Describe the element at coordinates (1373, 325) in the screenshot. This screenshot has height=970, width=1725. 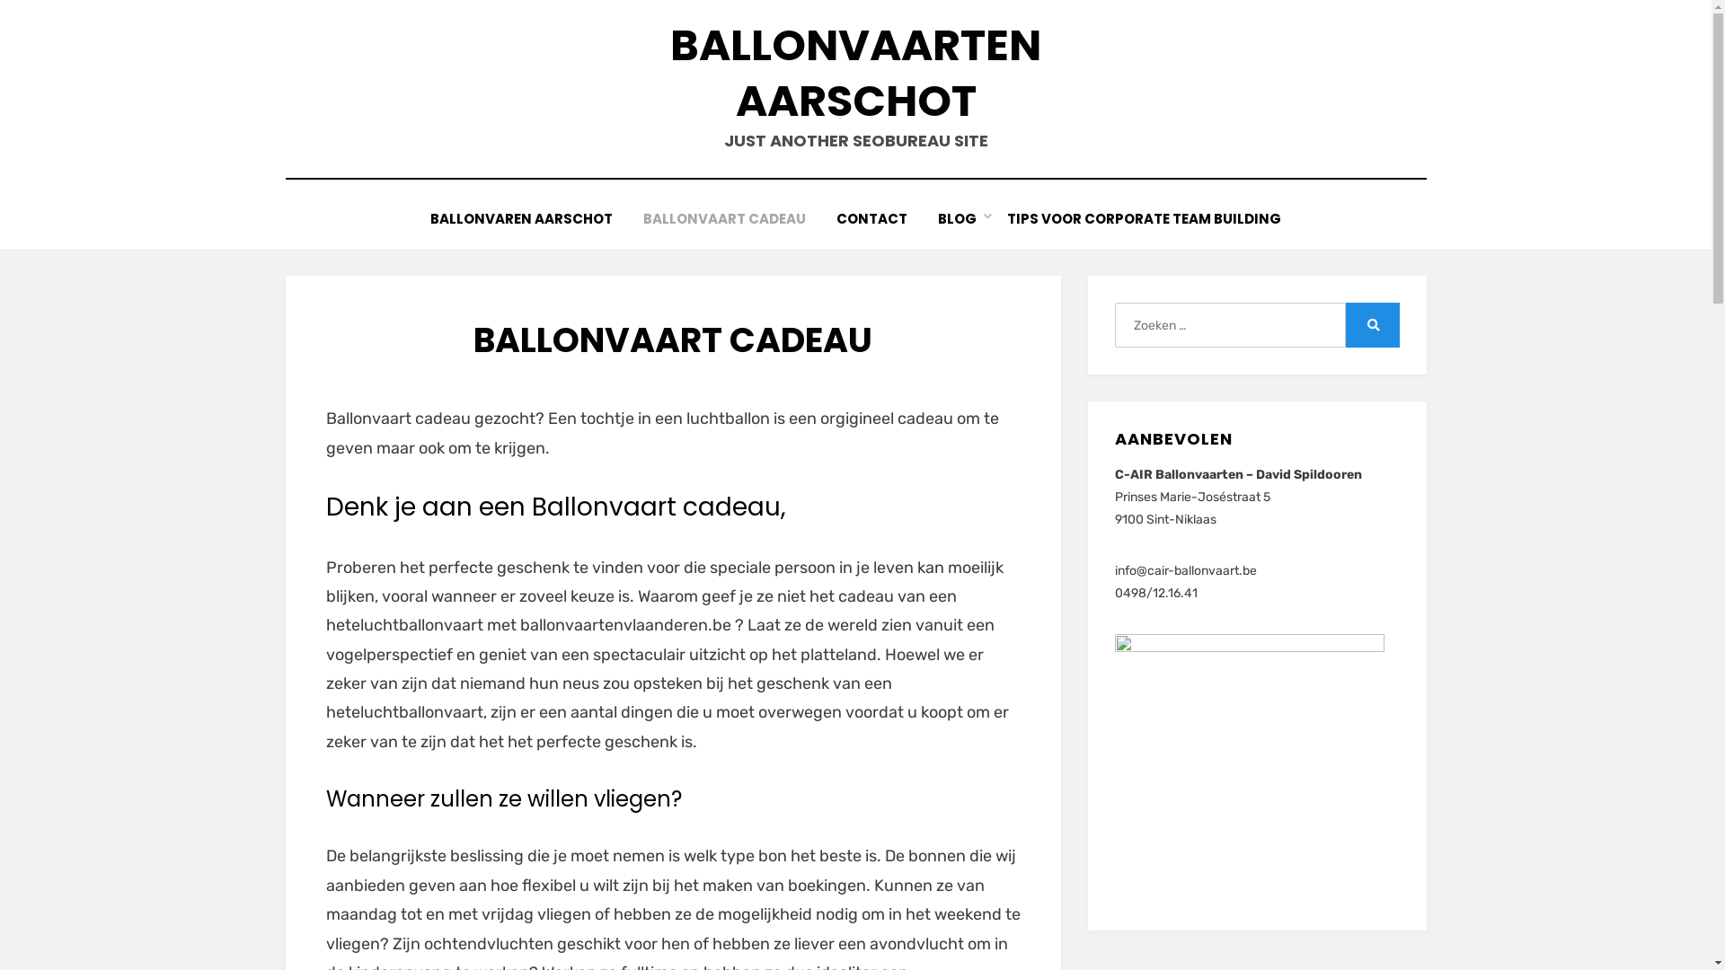
I see `Zoeken` at that location.